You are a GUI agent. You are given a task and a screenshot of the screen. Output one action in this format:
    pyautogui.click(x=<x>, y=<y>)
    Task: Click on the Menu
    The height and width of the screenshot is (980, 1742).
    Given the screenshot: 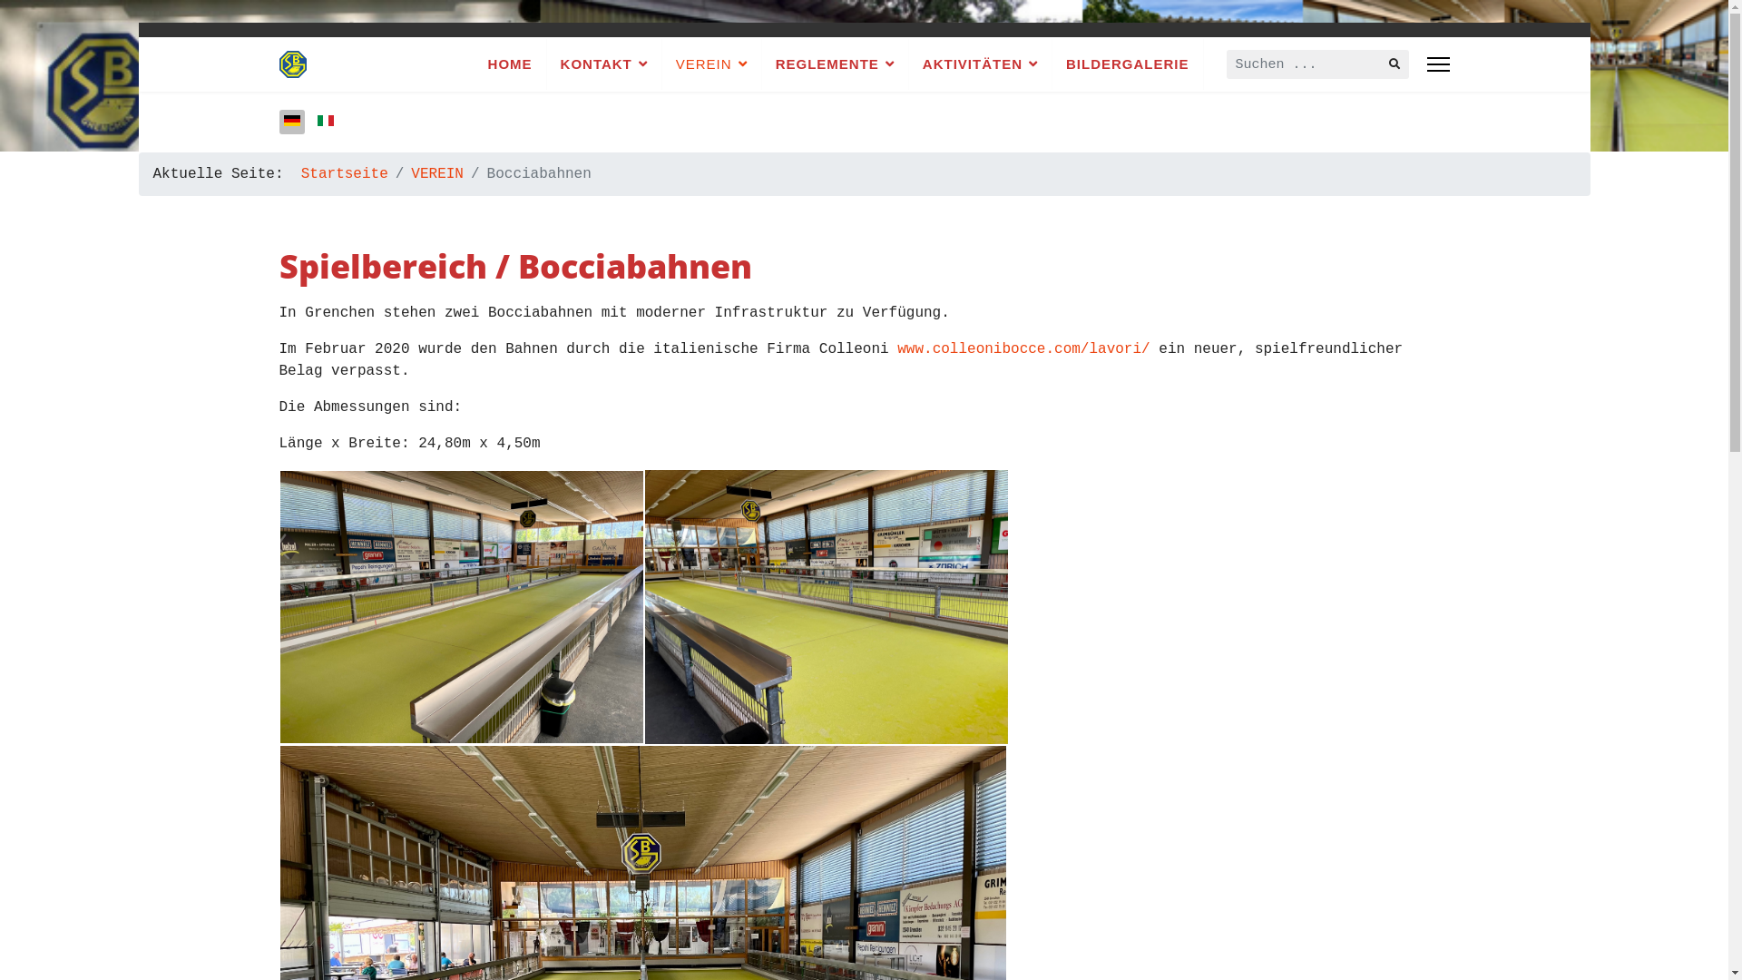 What is the action you would take?
    pyautogui.click(x=1437, y=64)
    